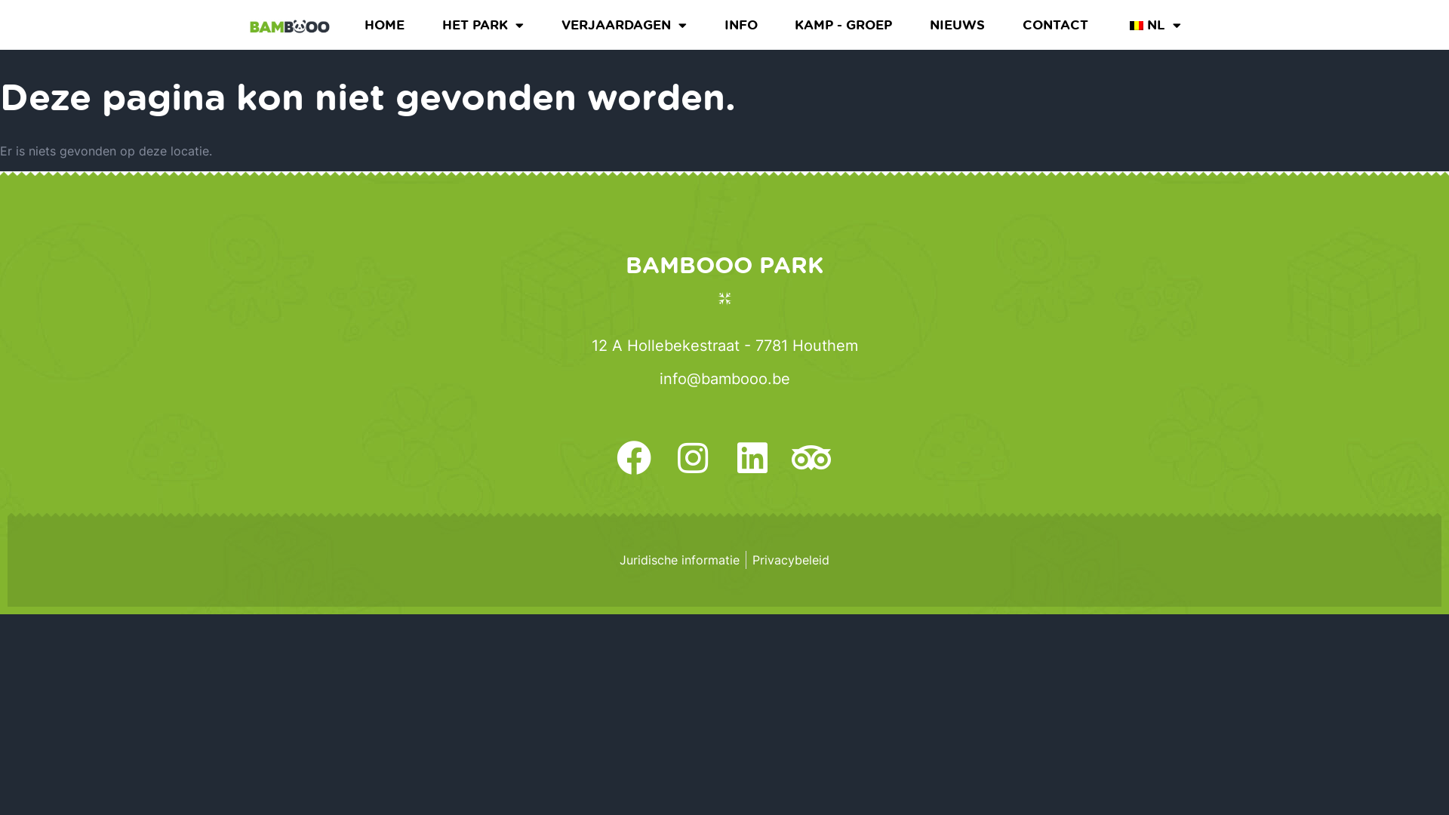 The width and height of the screenshot is (1449, 815). Describe the element at coordinates (385, 25) in the screenshot. I see `HOME` at that location.